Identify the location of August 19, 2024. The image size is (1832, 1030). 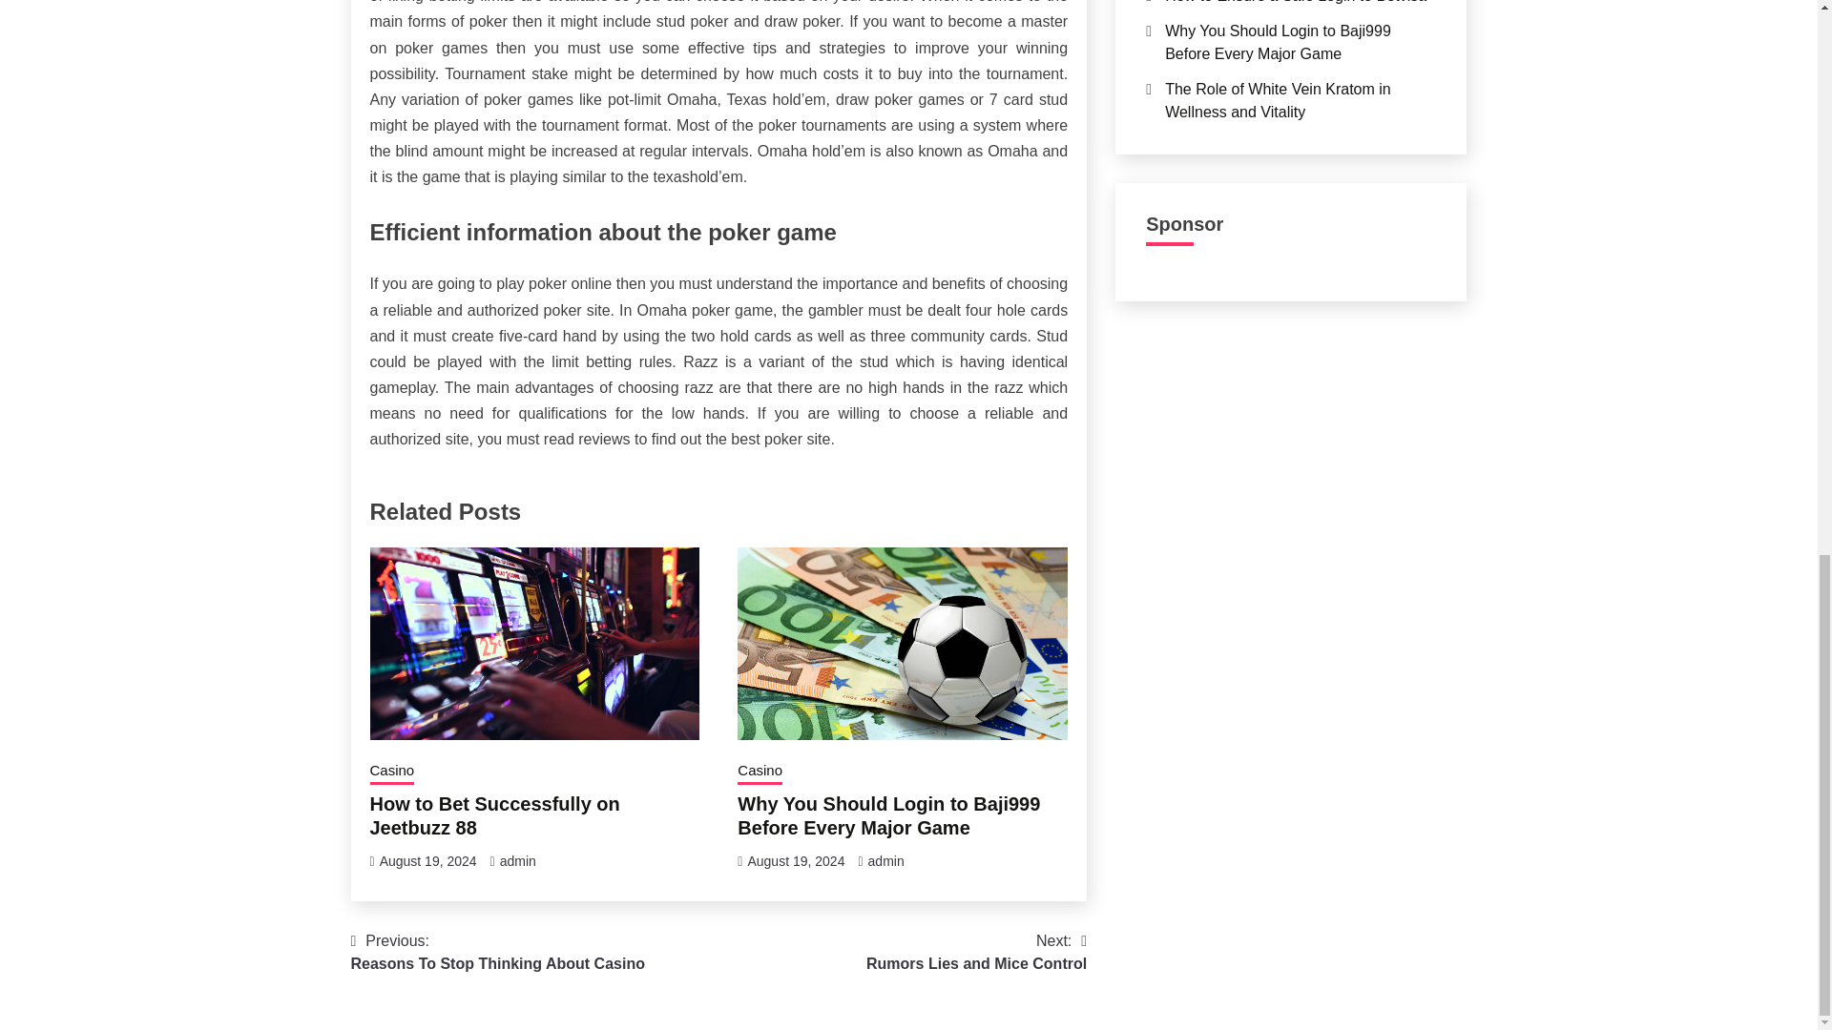
(796, 861).